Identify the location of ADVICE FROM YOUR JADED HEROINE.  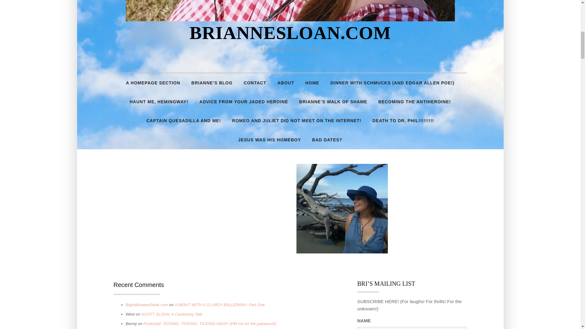
(244, 102).